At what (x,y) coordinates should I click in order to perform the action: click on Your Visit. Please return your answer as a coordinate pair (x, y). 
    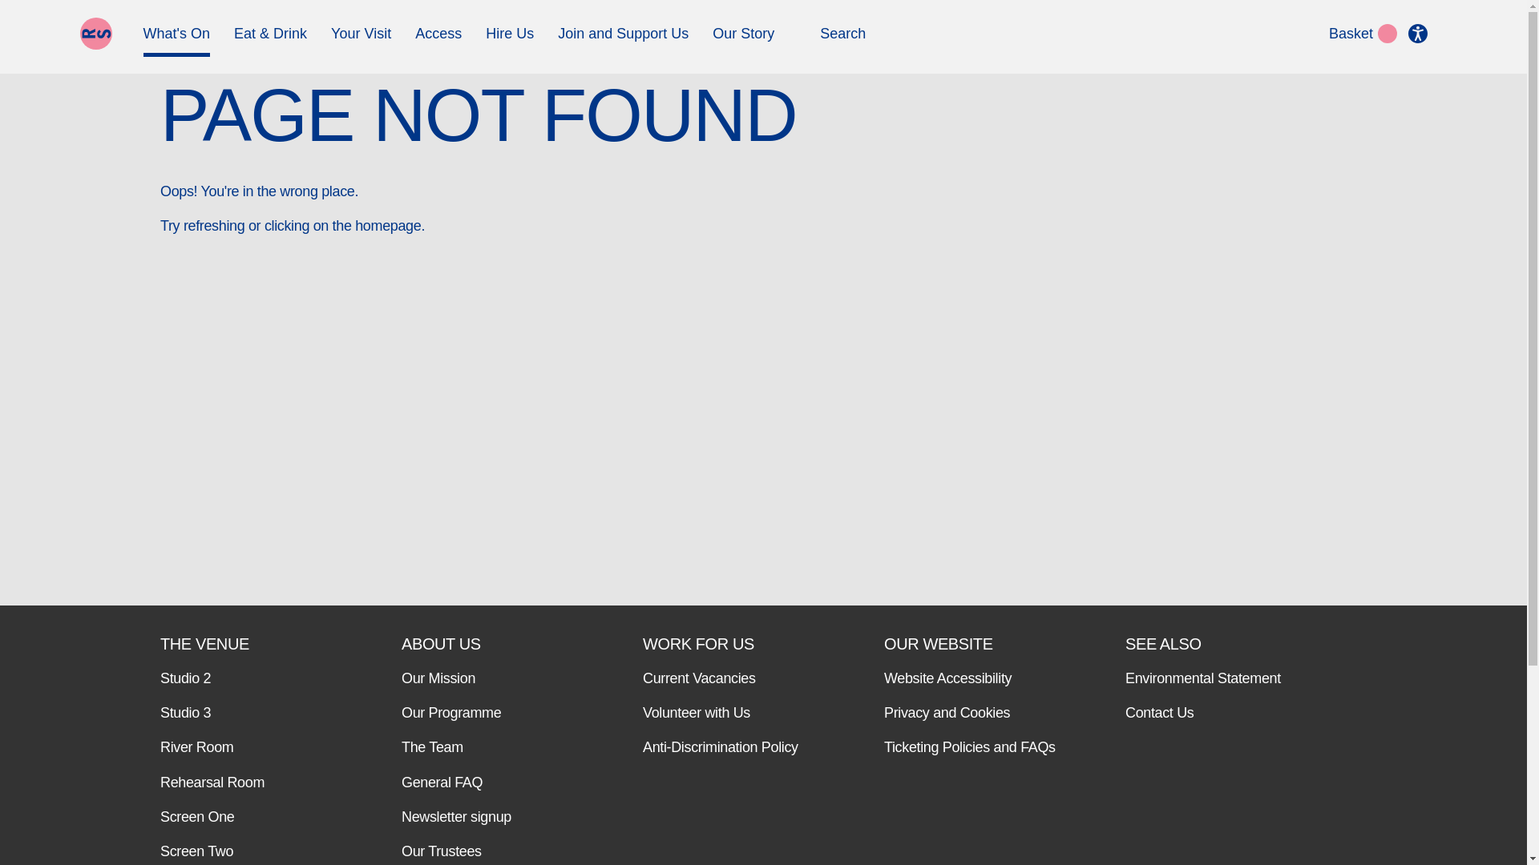
    Looking at the image, I should click on (361, 40).